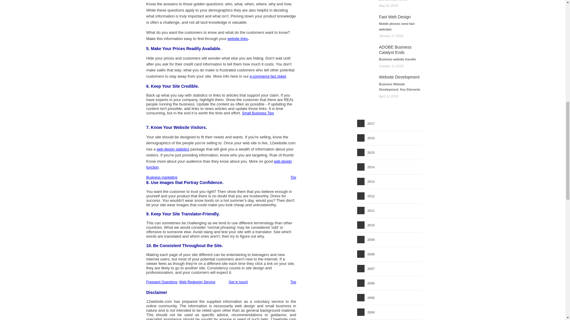  What do you see at coordinates (161, 177) in the screenshot?
I see `Business marketing` at bounding box center [161, 177].